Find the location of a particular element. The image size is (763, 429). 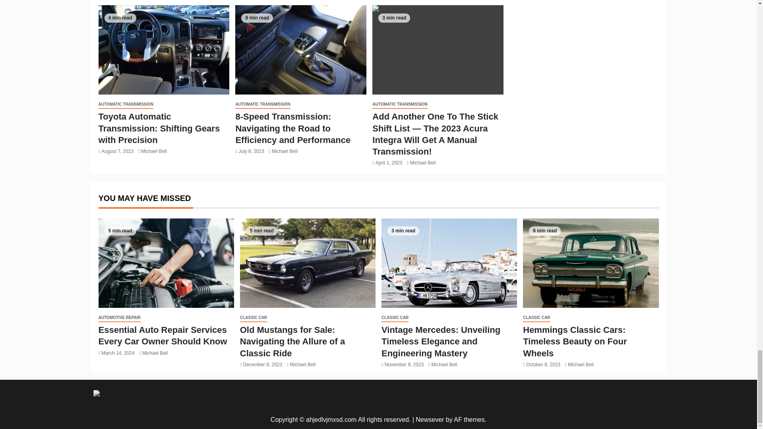

Toyota Automatic Transmission: Shifting Gears with Precision is located at coordinates (164, 49).